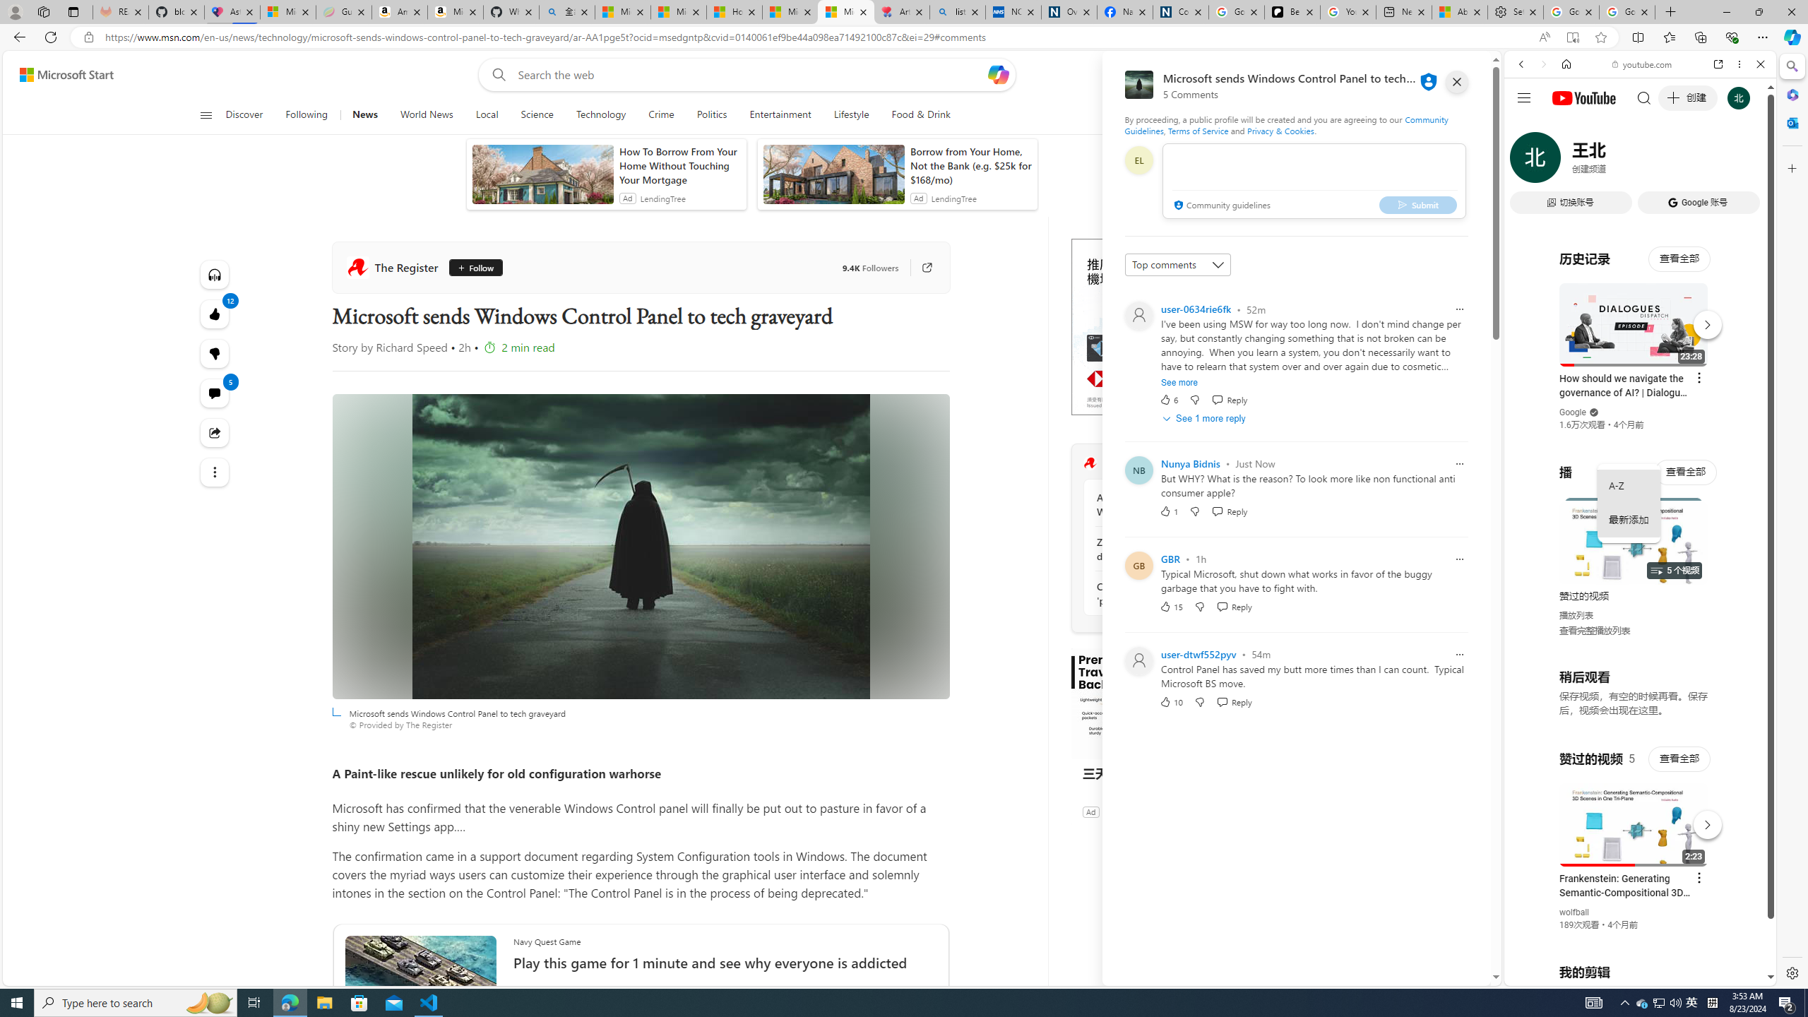 This screenshot has width=1808, height=1017. Describe the element at coordinates (1178, 264) in the screenshot. I see `Sort comments by` at that location.